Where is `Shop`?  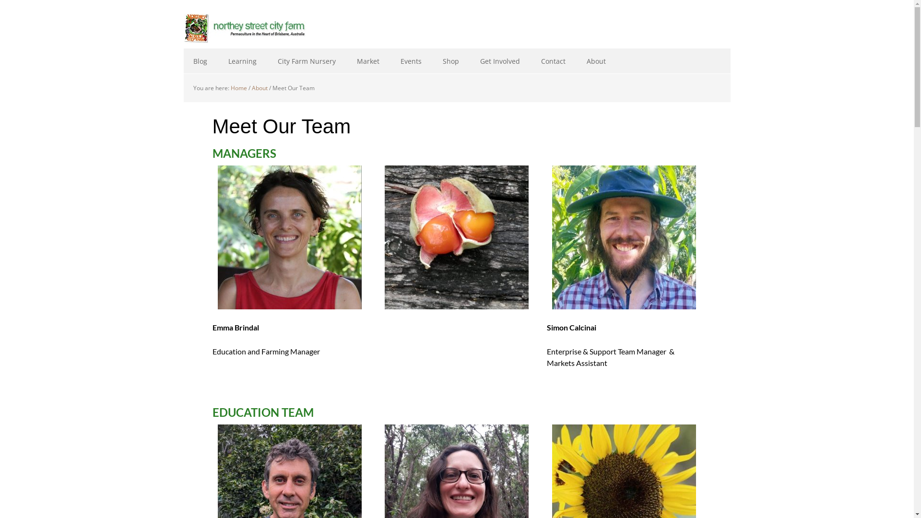 Shop is located at coordinates (450, 61).